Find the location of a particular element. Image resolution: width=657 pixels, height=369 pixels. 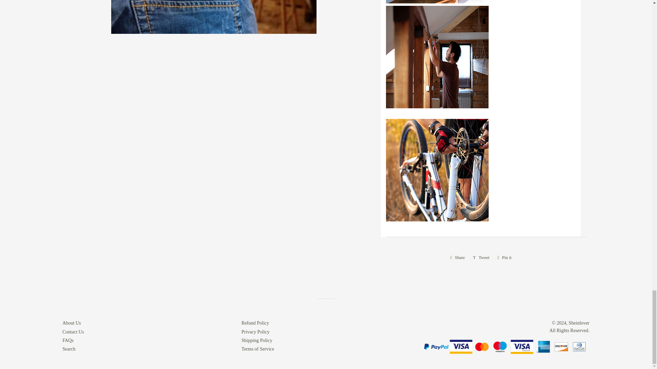

Tweet on Twitter is located at coordinates (481, 257).